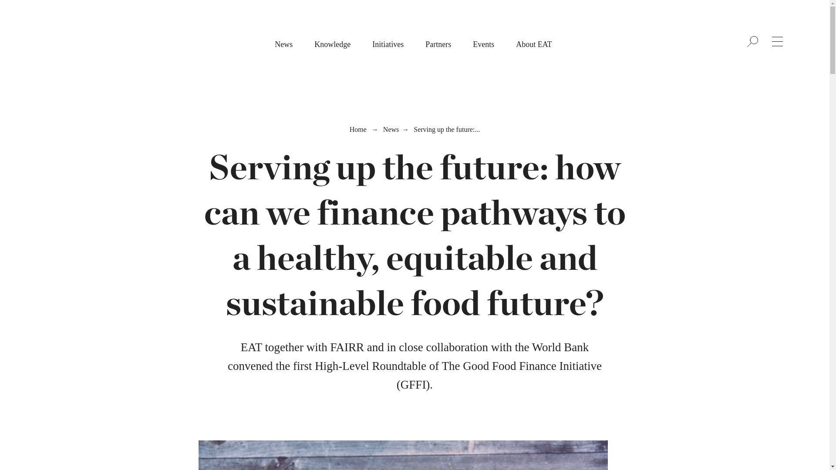 The width and height of the screenshot is (836, 470). I want to click on Home, so click(358, 129).